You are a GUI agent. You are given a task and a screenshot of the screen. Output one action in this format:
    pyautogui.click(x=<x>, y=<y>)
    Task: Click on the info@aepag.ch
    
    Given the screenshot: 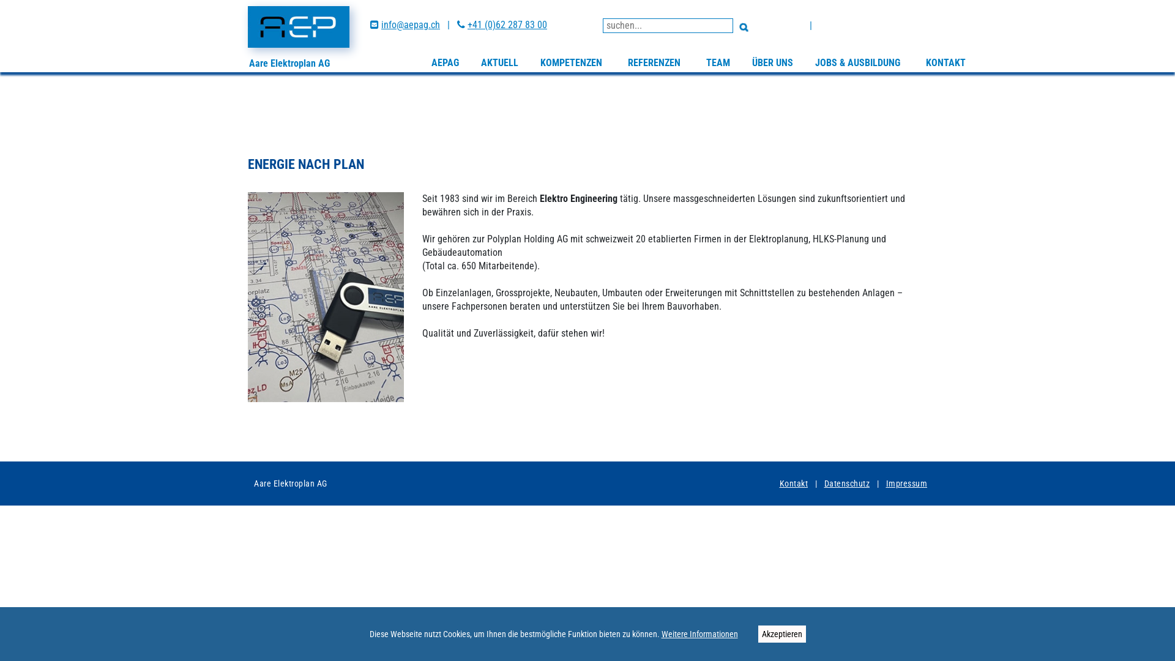 What is the action you would take?
    pyautogui.click(x=411, y=24)
    